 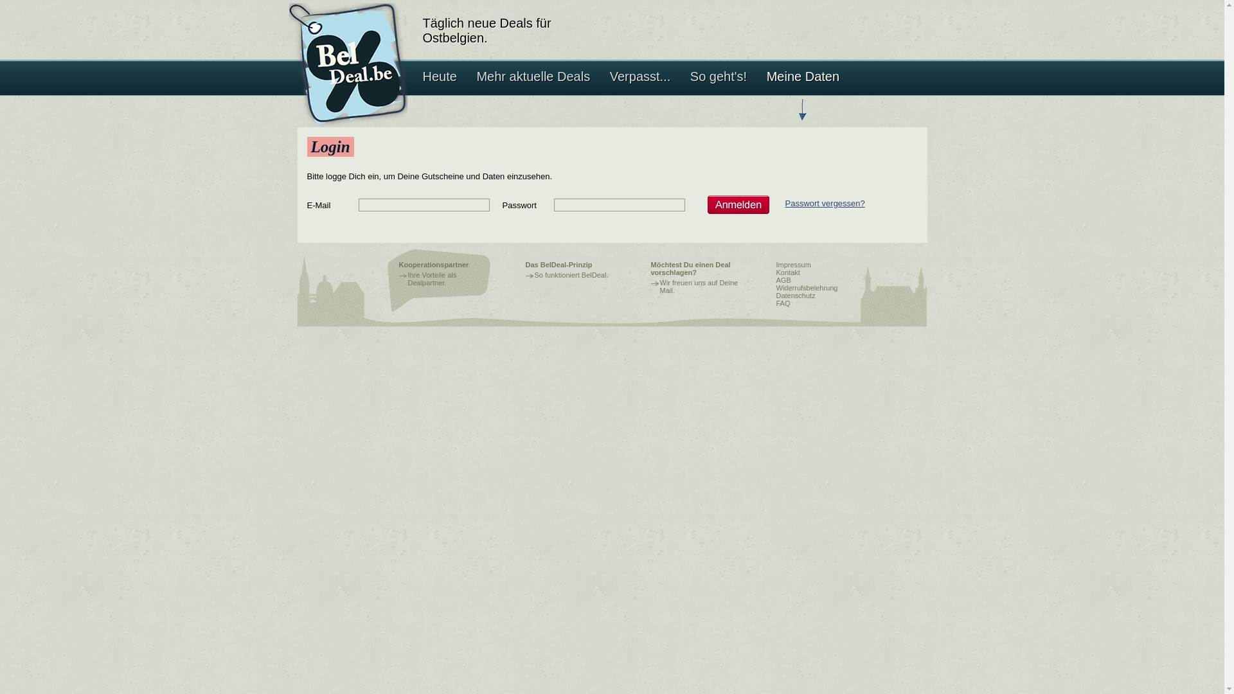 I want to click on Meine Daten, so click(x=803, y=94).